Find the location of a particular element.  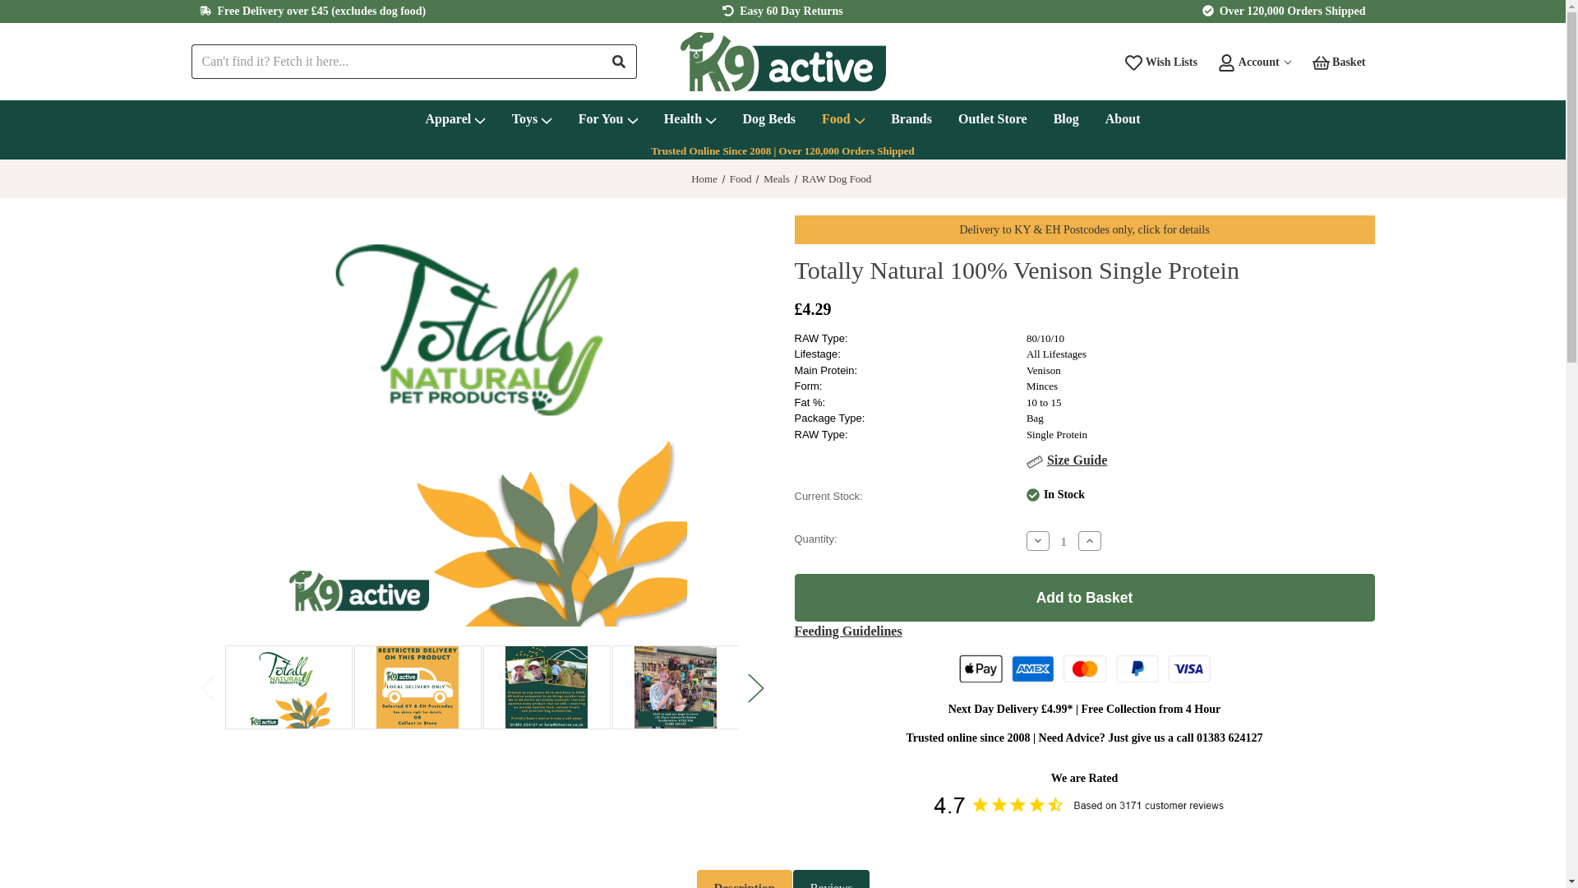

K9 Active Dog Food Restricted Delivery Notice is located at coordinates (418, 687).